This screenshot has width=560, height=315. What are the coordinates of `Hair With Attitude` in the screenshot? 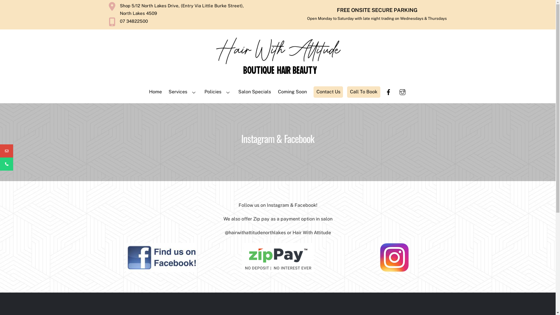 It's located at (278, 77).